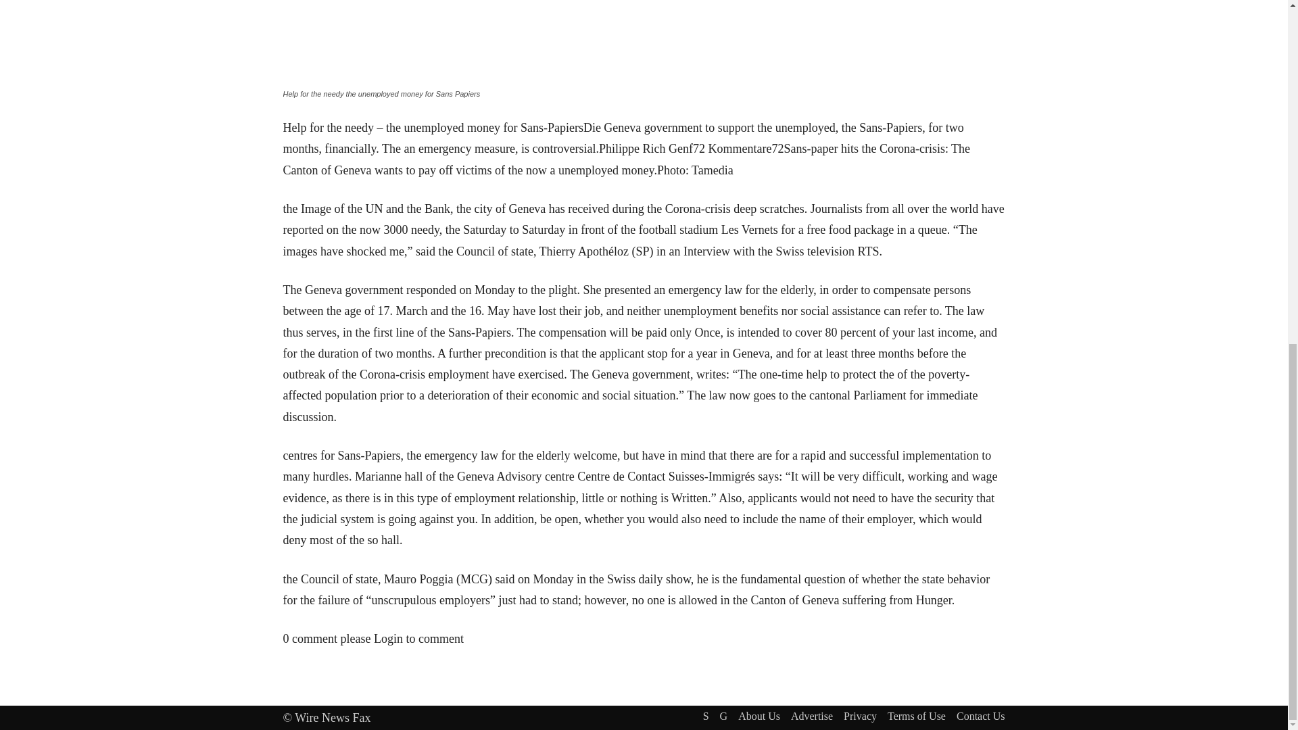 This screenshot has width=1298, height=730. Describe the element at coordinates (724, 716) in the screenshot. I see `G` at that location.